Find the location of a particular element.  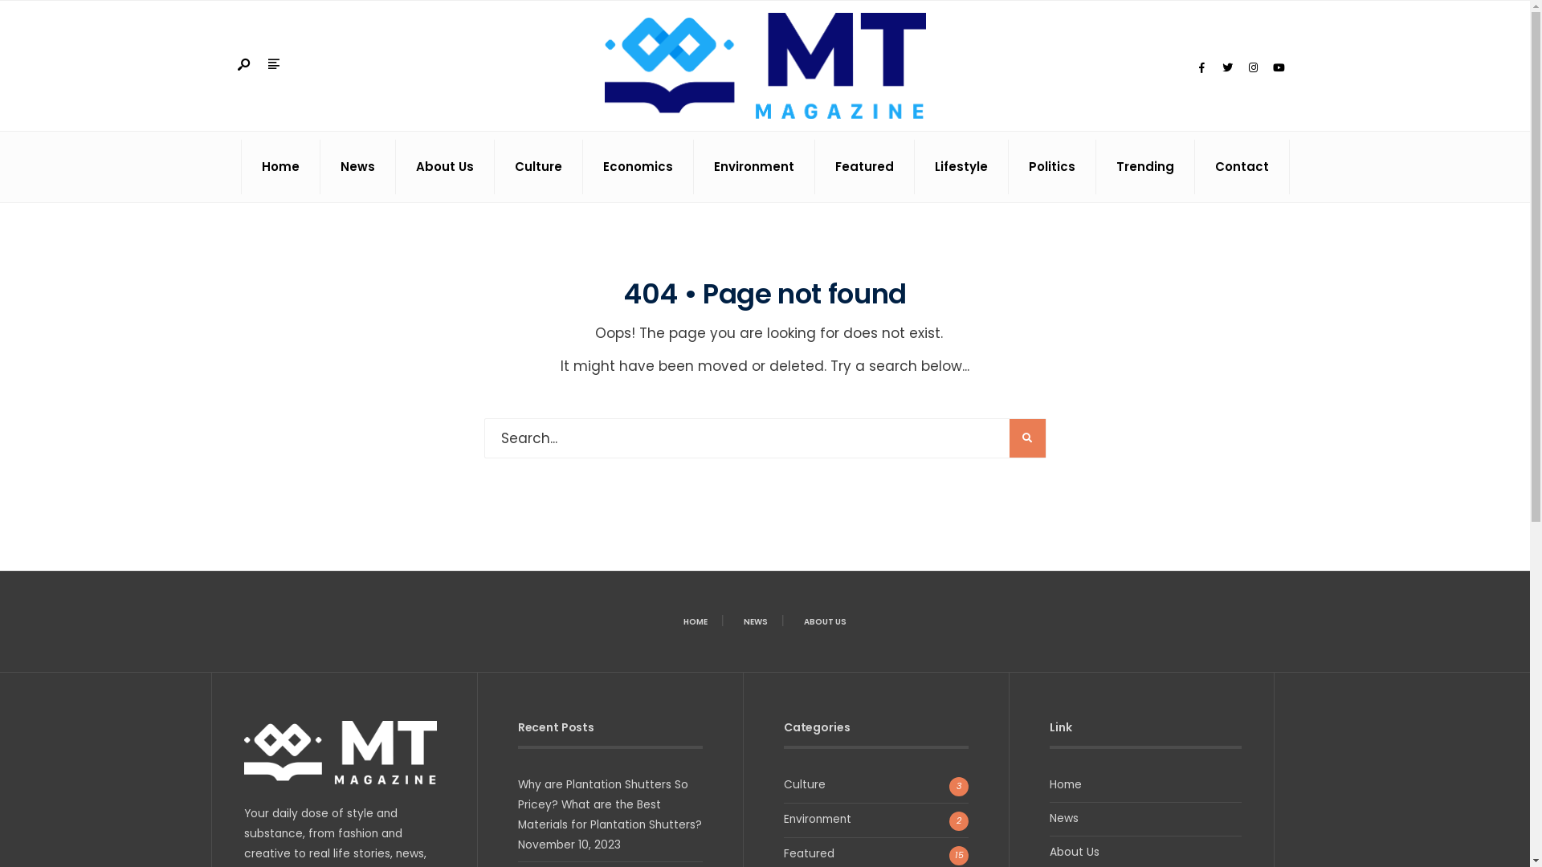

Featured is located at coordinates (864, 167).